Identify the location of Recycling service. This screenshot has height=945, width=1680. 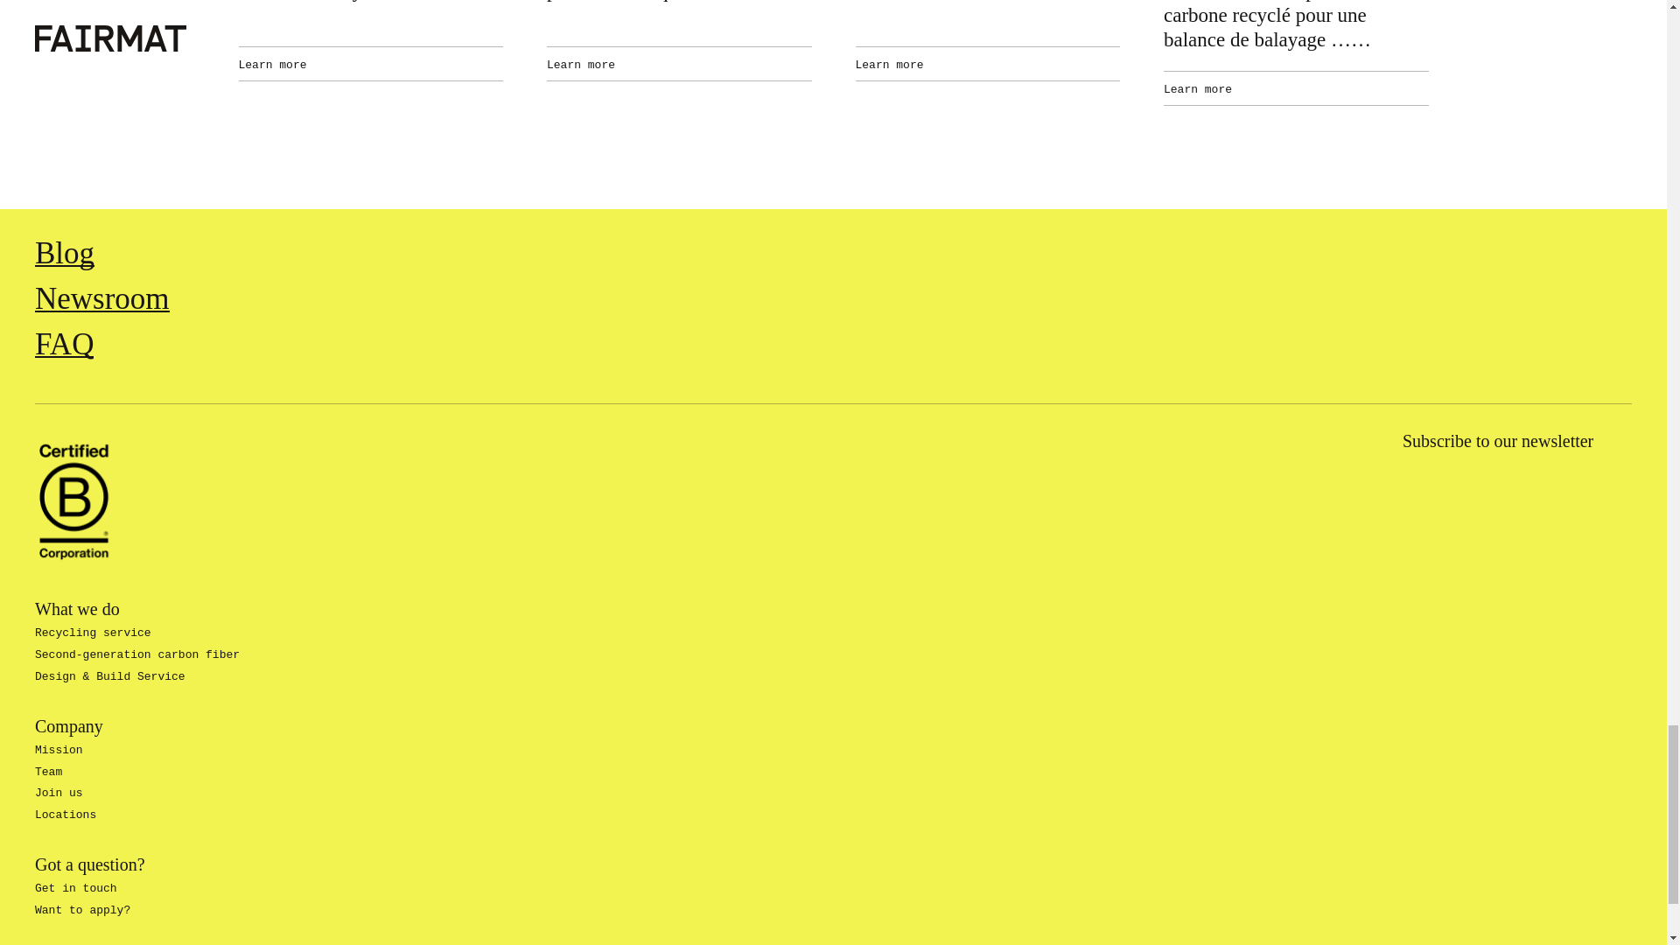
(93, 633).